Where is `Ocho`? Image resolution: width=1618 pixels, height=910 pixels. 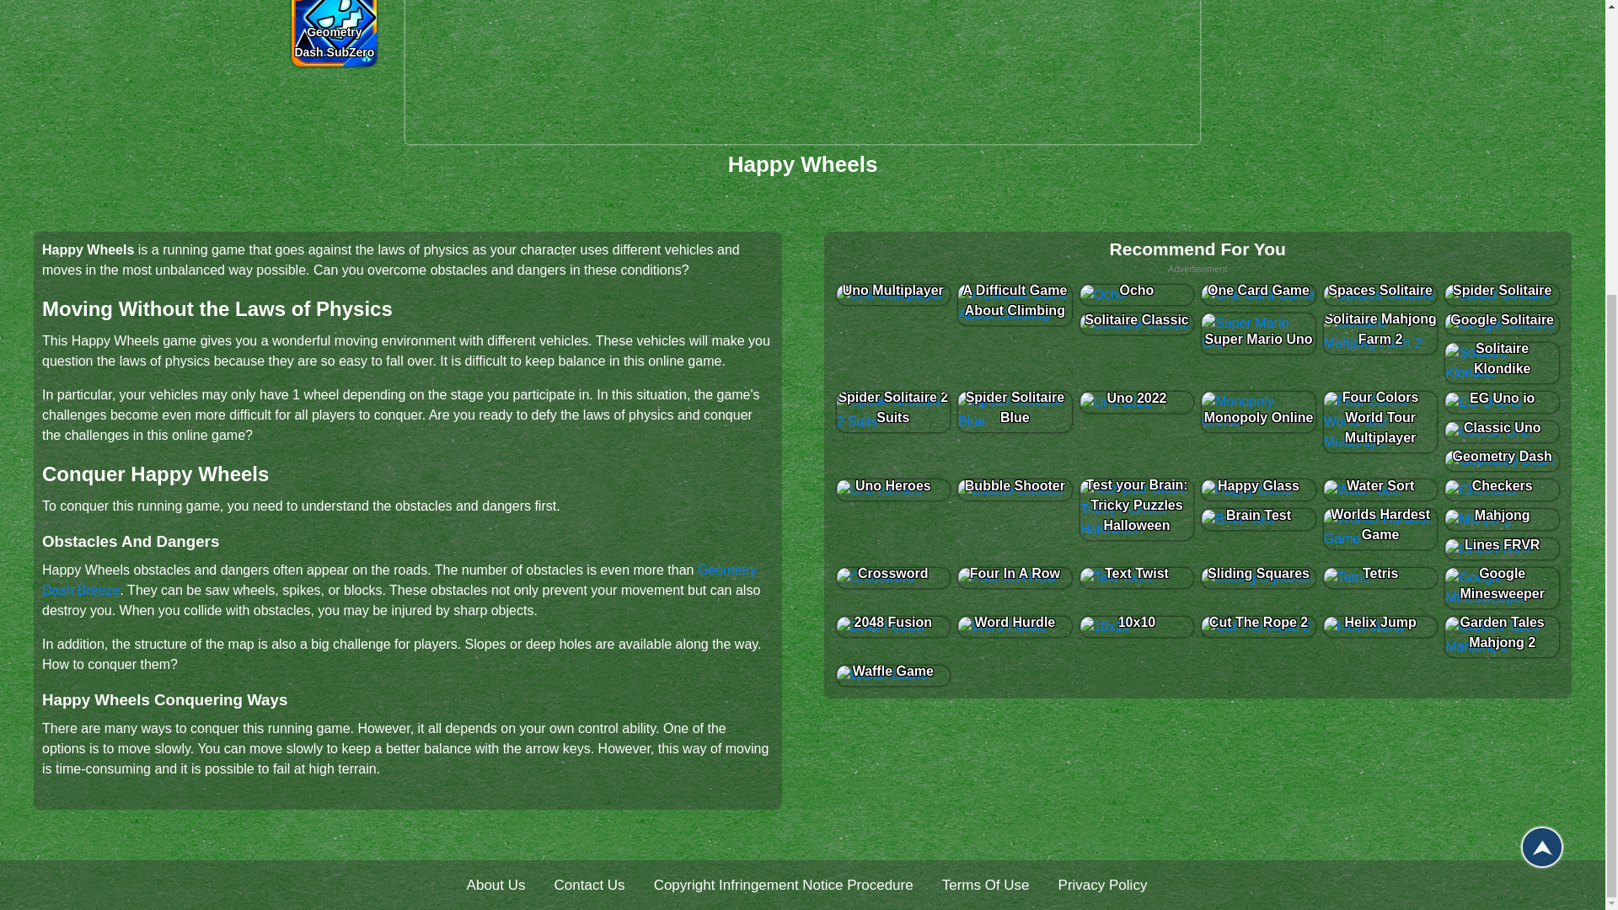
Ocho is located at coordinates (1137, 293).